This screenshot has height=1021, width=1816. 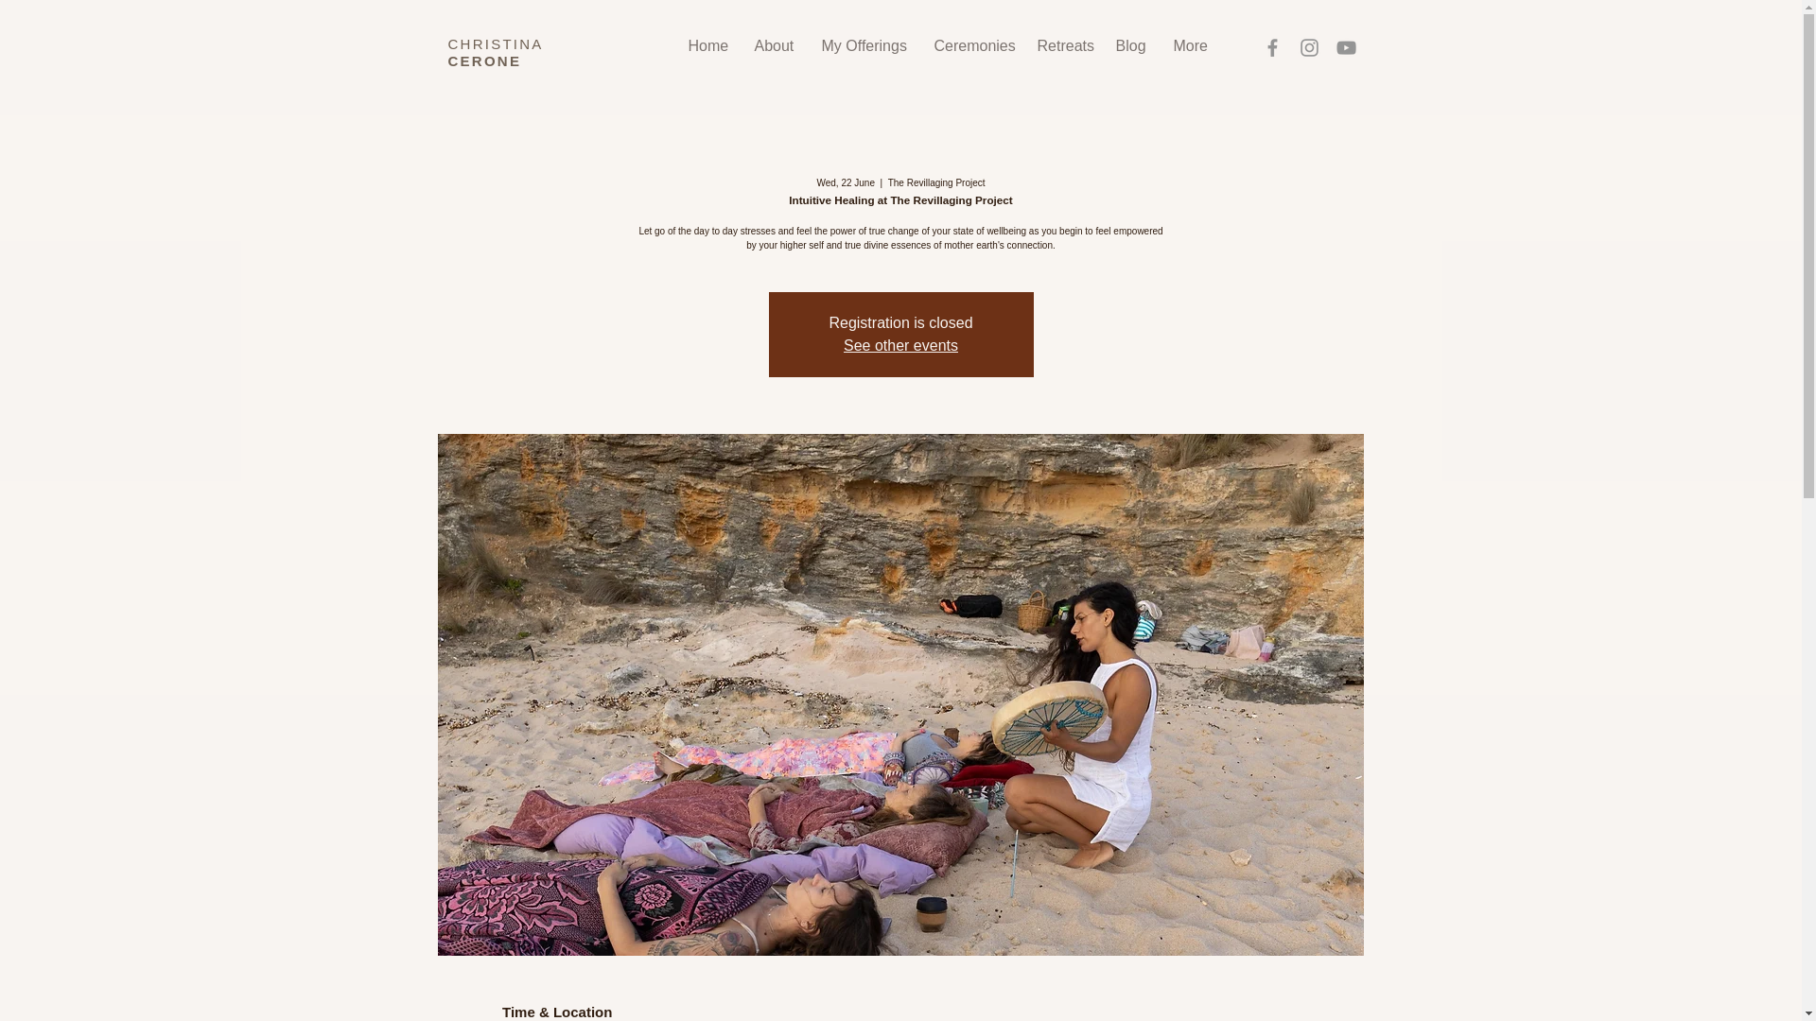 I want to click on Retreats, so click(x=1063, y=45).